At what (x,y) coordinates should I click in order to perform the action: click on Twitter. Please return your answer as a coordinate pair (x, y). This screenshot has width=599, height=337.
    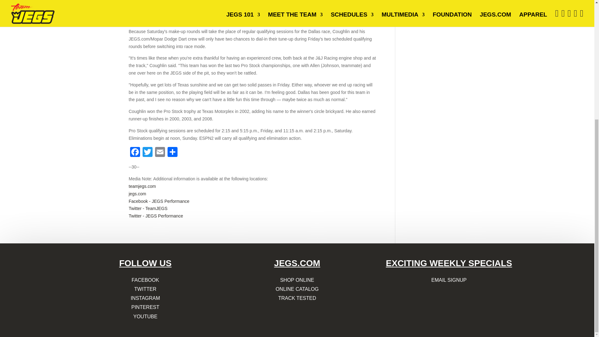
    Looking at the image, I should click on (147, 152).